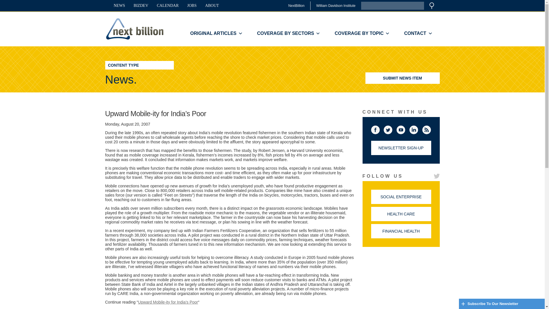  What do you see at coordinates (432, 6) in the screenshot?
I see `Search` at bounding box center [432, 6].